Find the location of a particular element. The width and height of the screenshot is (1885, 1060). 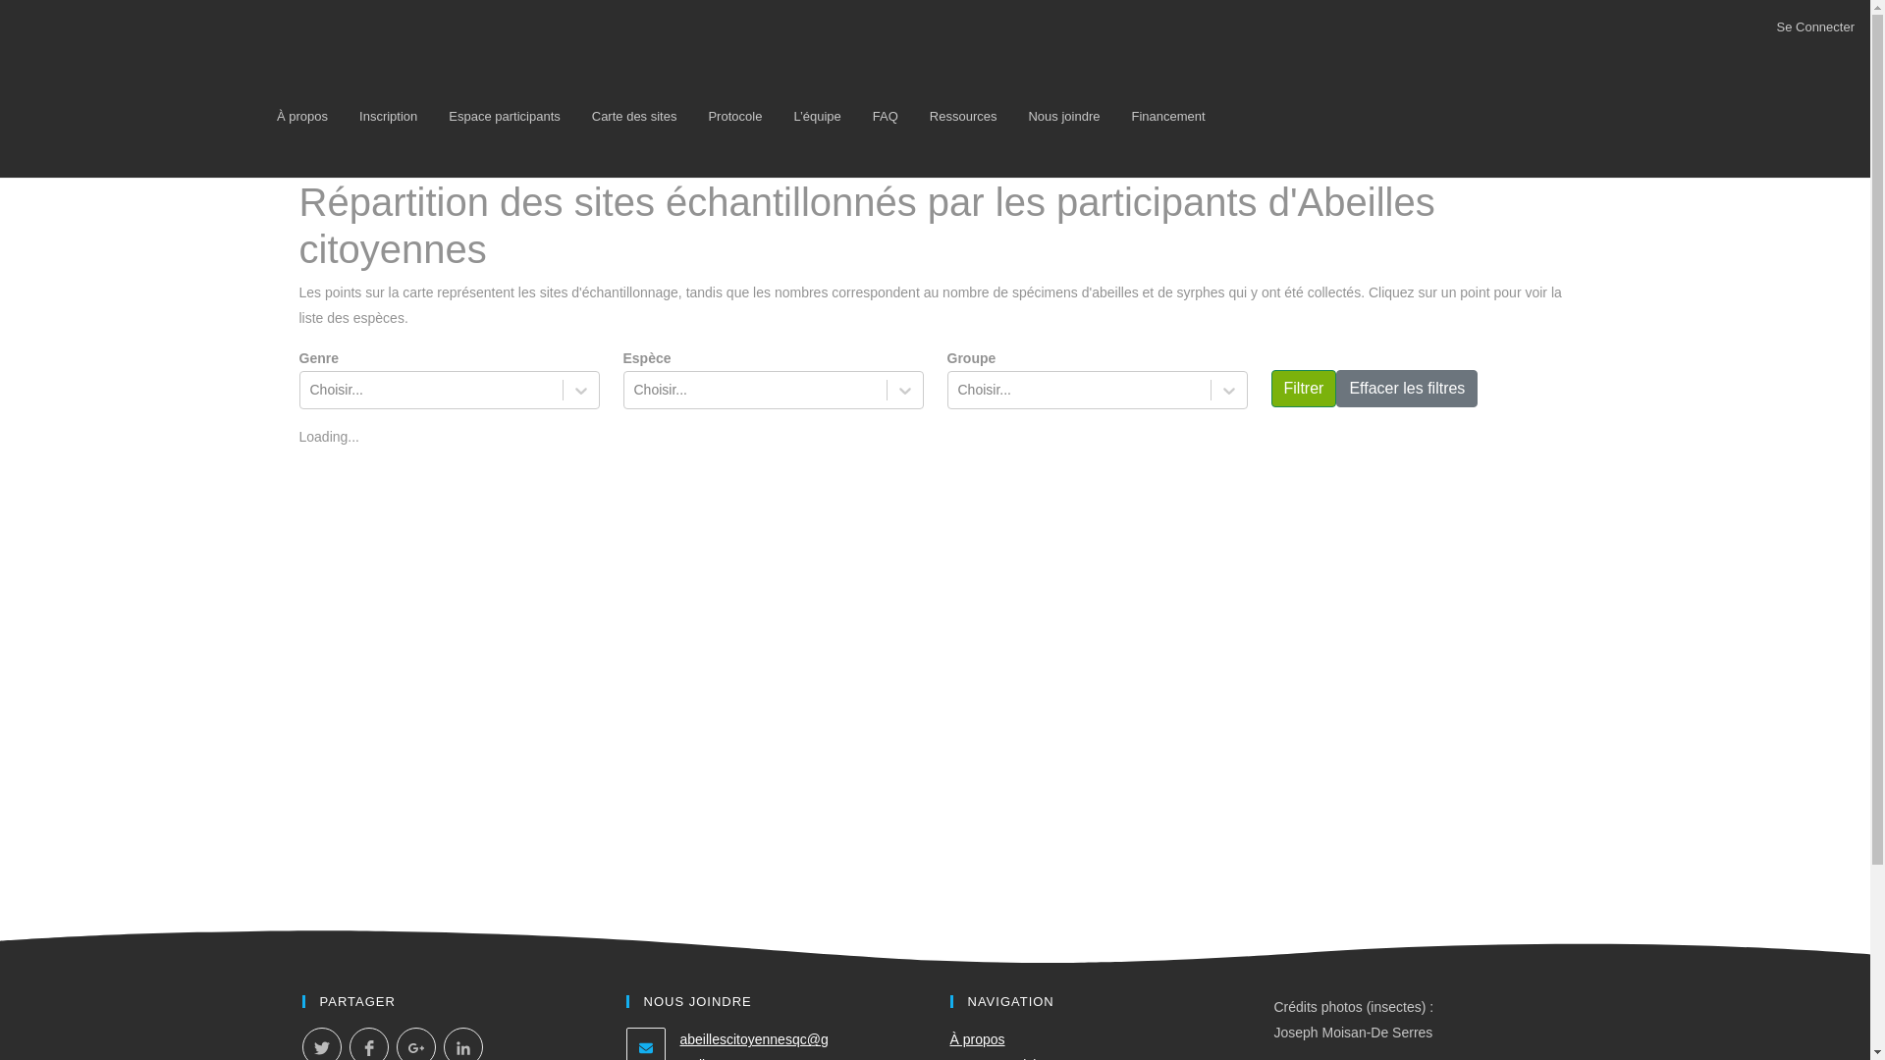

Effacer les filtres is located at coordinates (1407, 389).